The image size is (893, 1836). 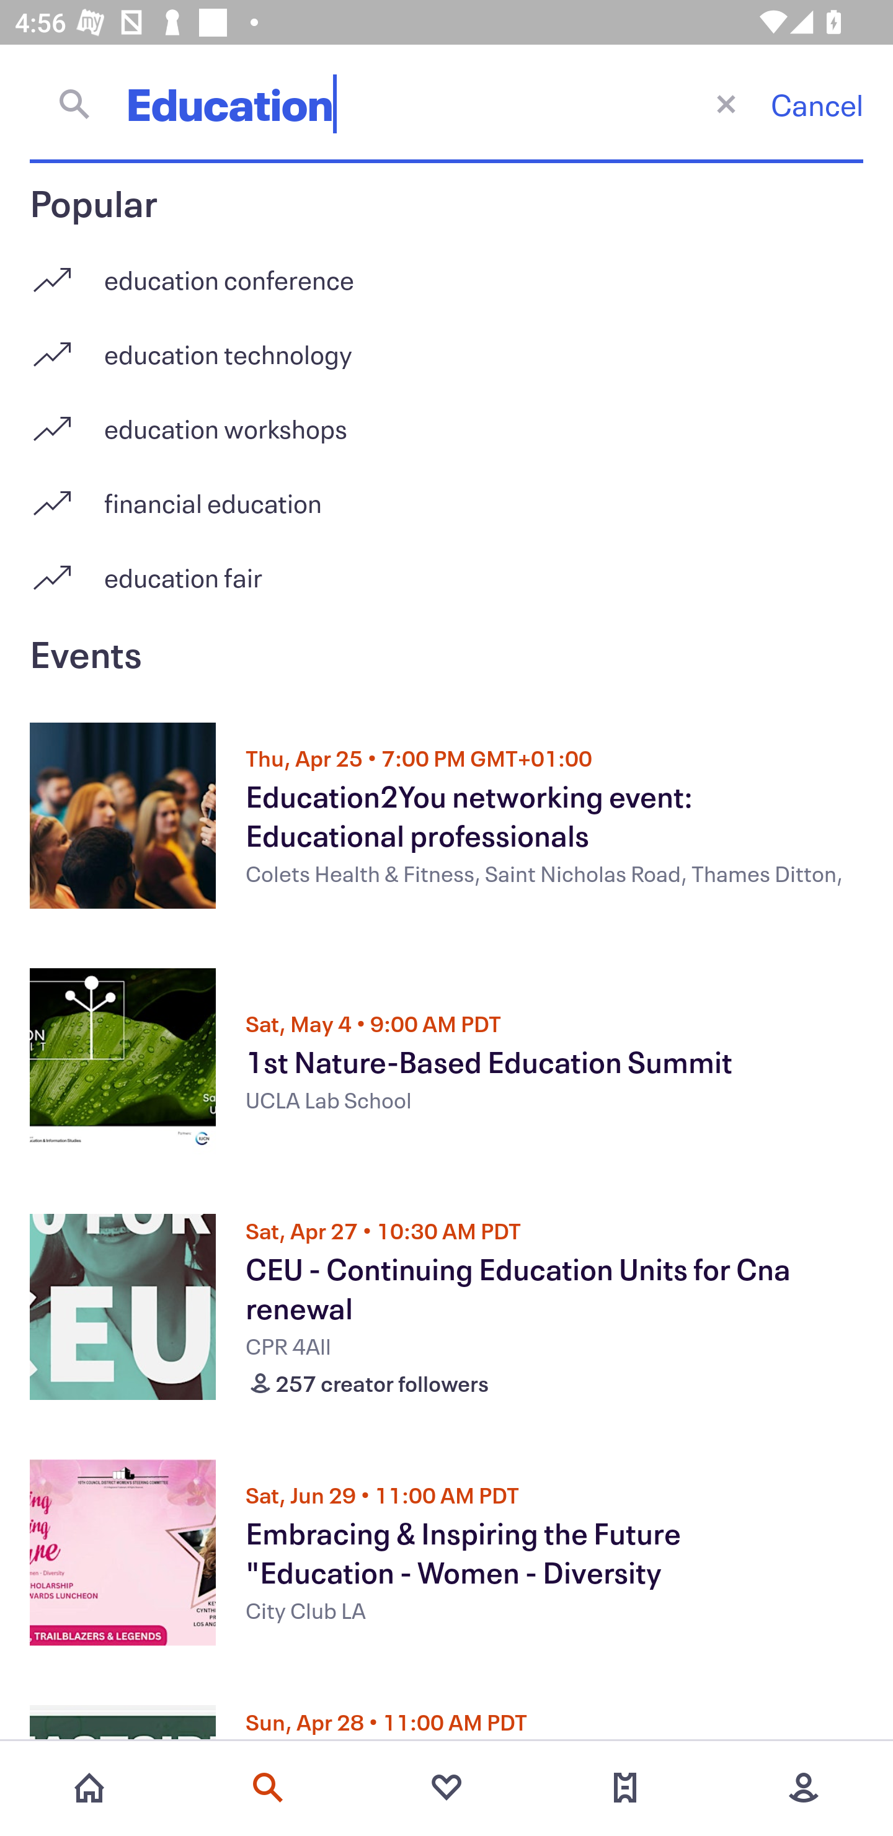 I want to click on Search events, so click(x=268, y=1788).